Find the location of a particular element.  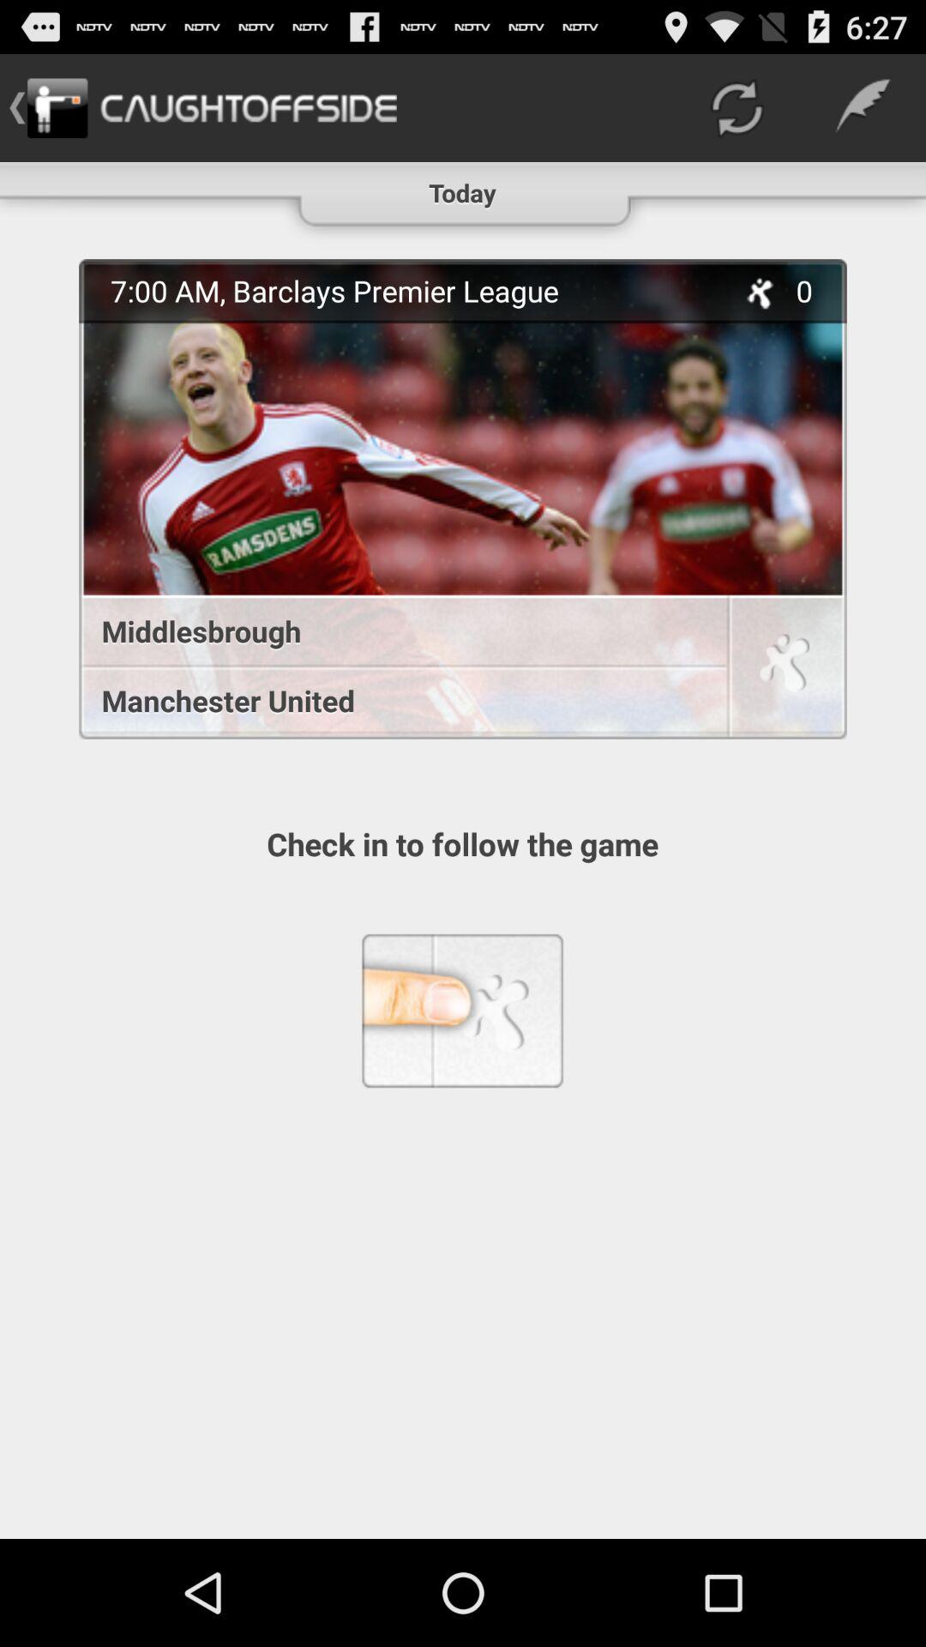

follow the game is located at coordinates (785, 669).